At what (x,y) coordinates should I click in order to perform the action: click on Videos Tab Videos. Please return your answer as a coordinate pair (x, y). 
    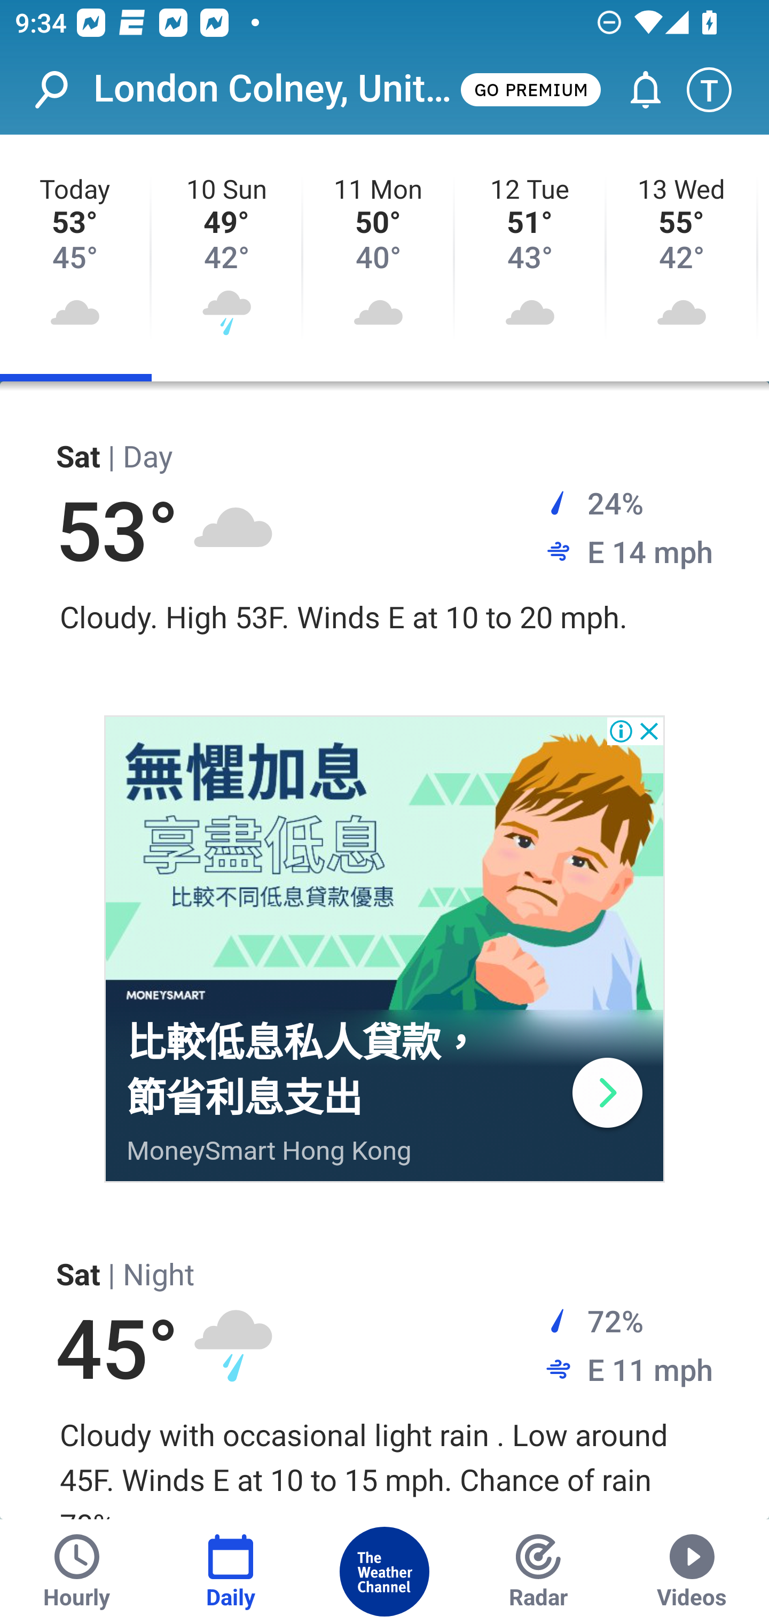
    Looking at the image, I should click on (692, 1572).